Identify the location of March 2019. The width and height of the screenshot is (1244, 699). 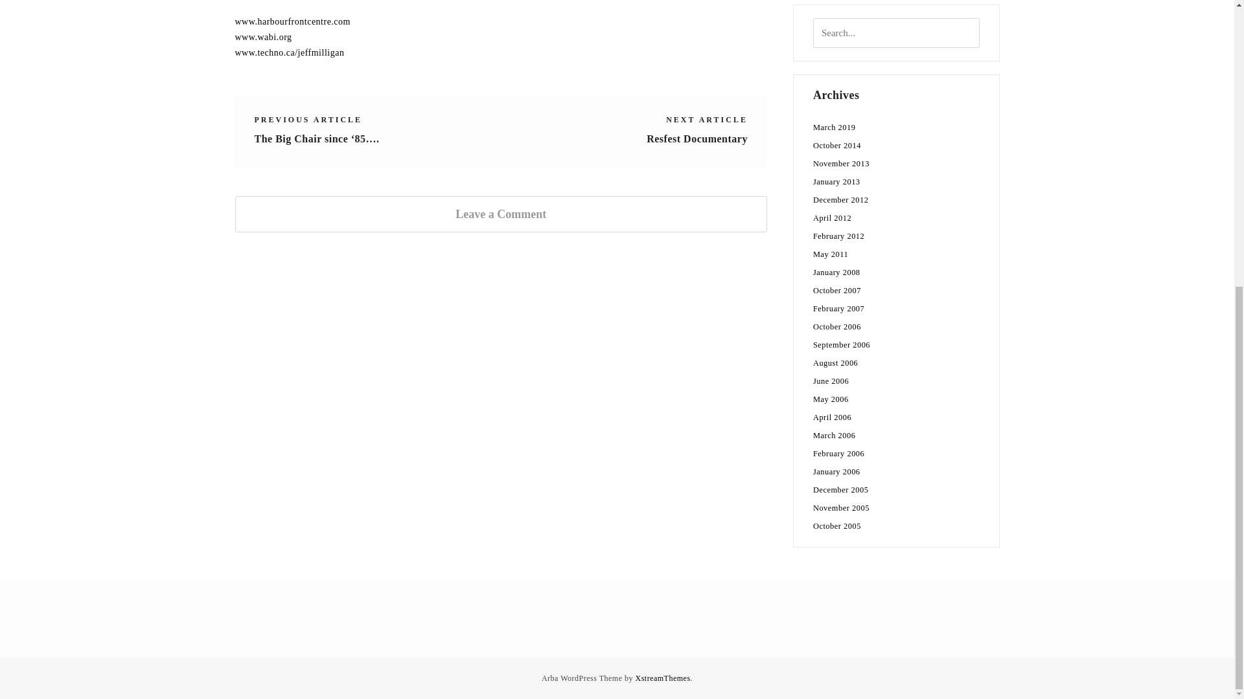
(835, 128).